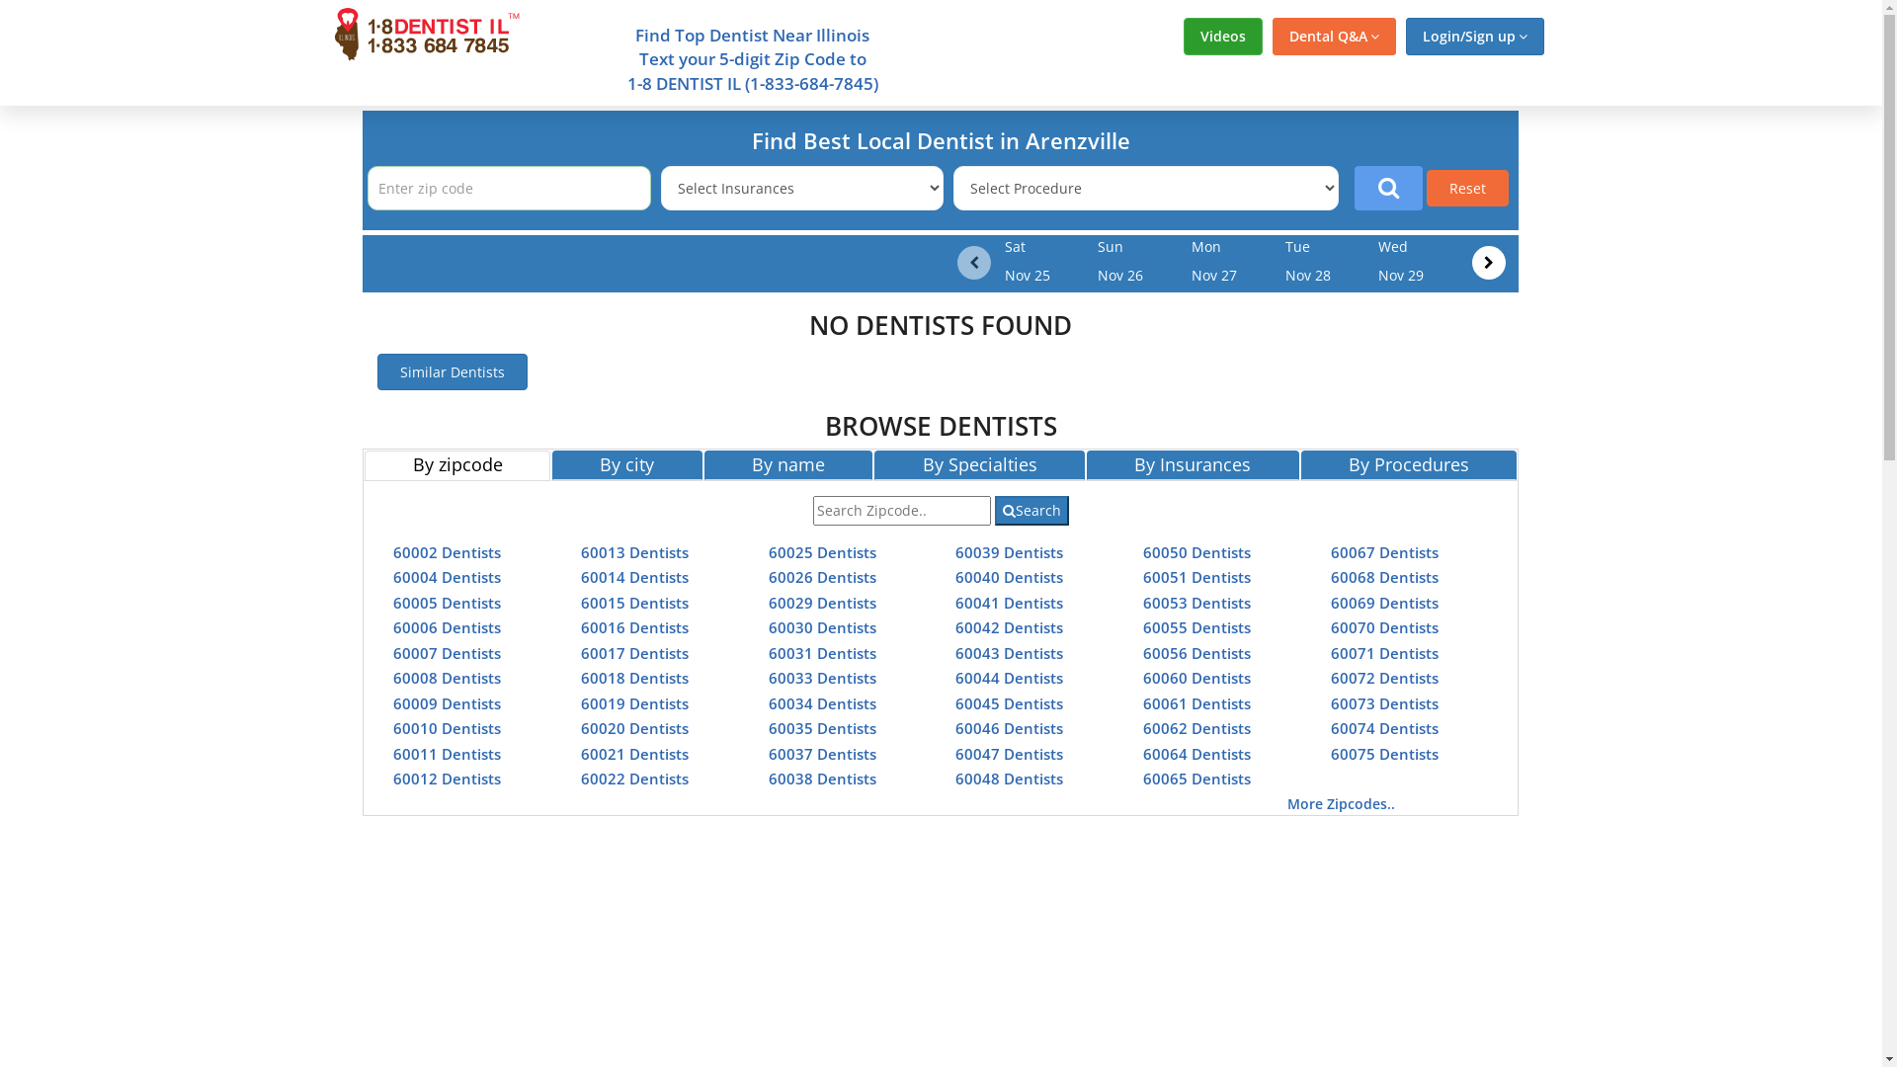  I want to click on 60071 Dentists, so click(1385, 652).